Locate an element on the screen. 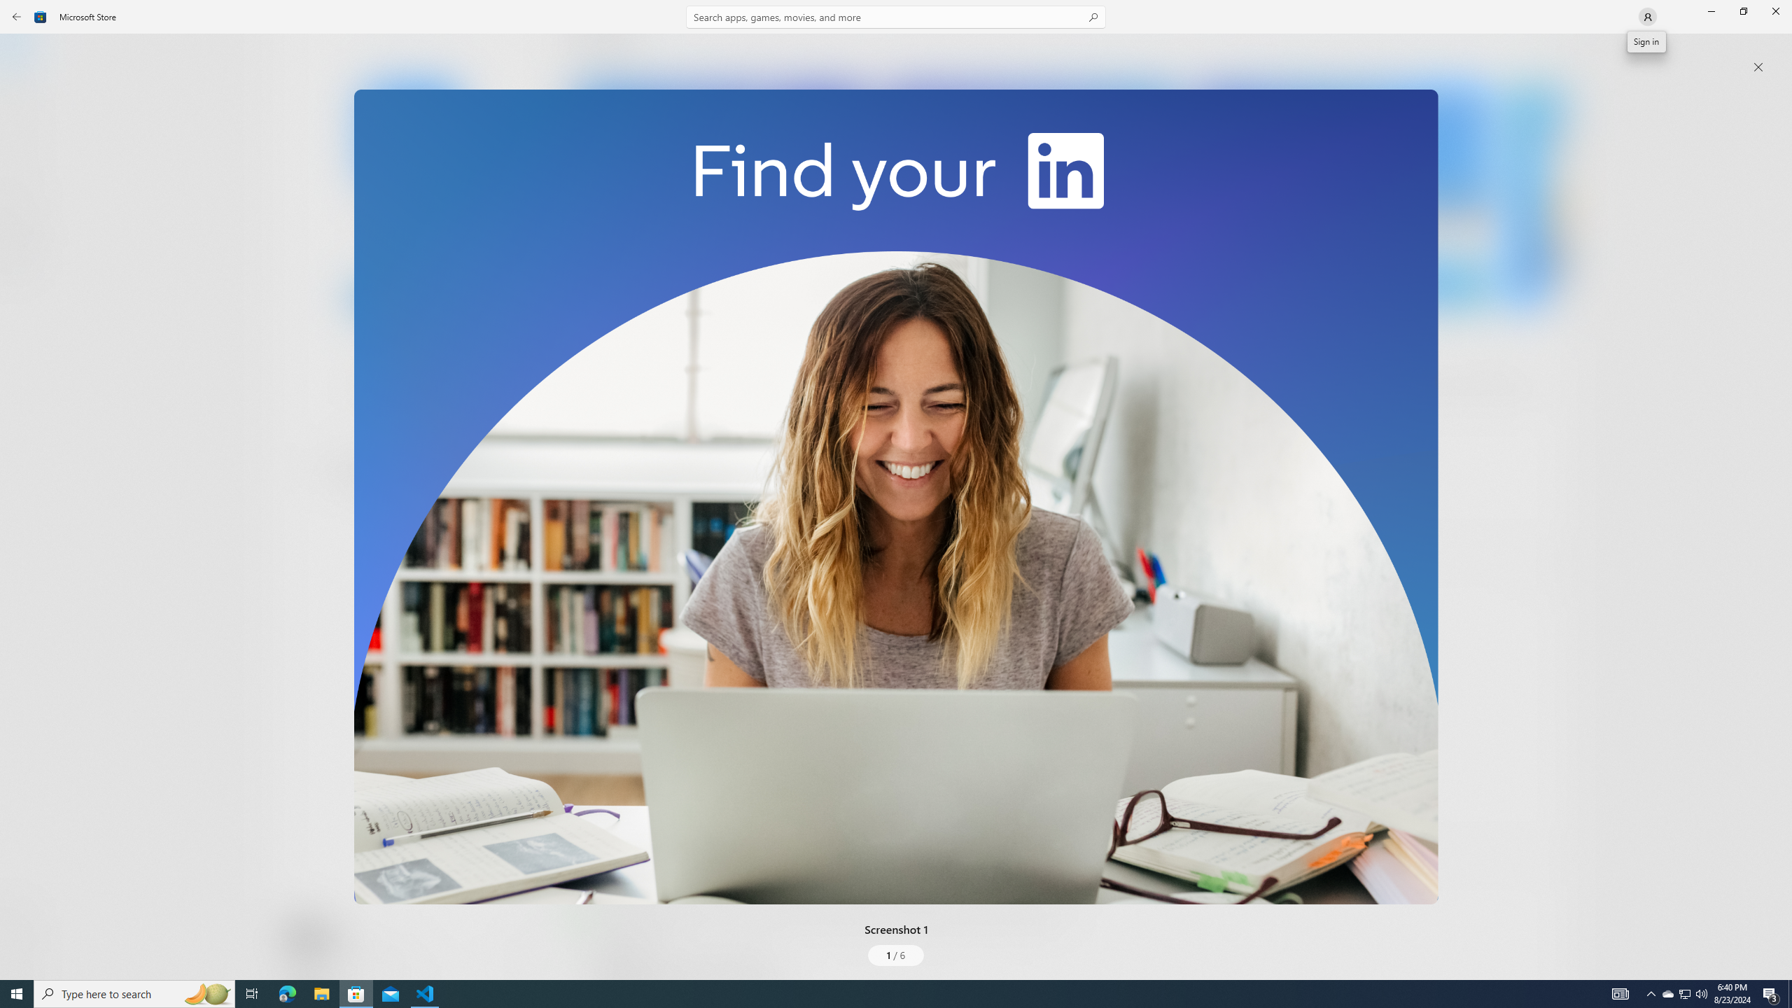 Image resolution: width=1792 pixels, height=1008 pixels. 3.9 stars. Click to skip to ratings and reviews is located at coordinates (379, 389).